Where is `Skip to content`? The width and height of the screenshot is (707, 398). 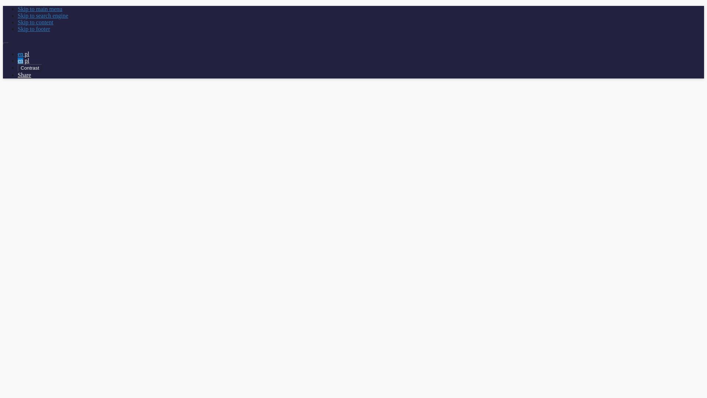 Skip to content is located at coordinates (35, 22).